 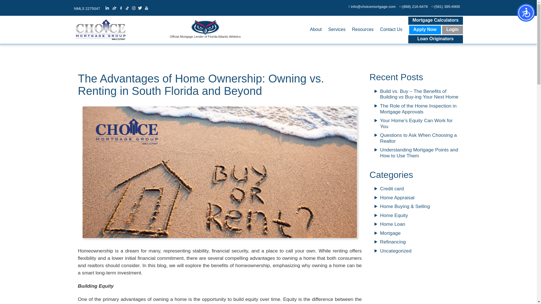 What do you see at coordinates (435, 21) in the screenshot?
I see `Mortgage Calculators` at bounding box center [435, 21].